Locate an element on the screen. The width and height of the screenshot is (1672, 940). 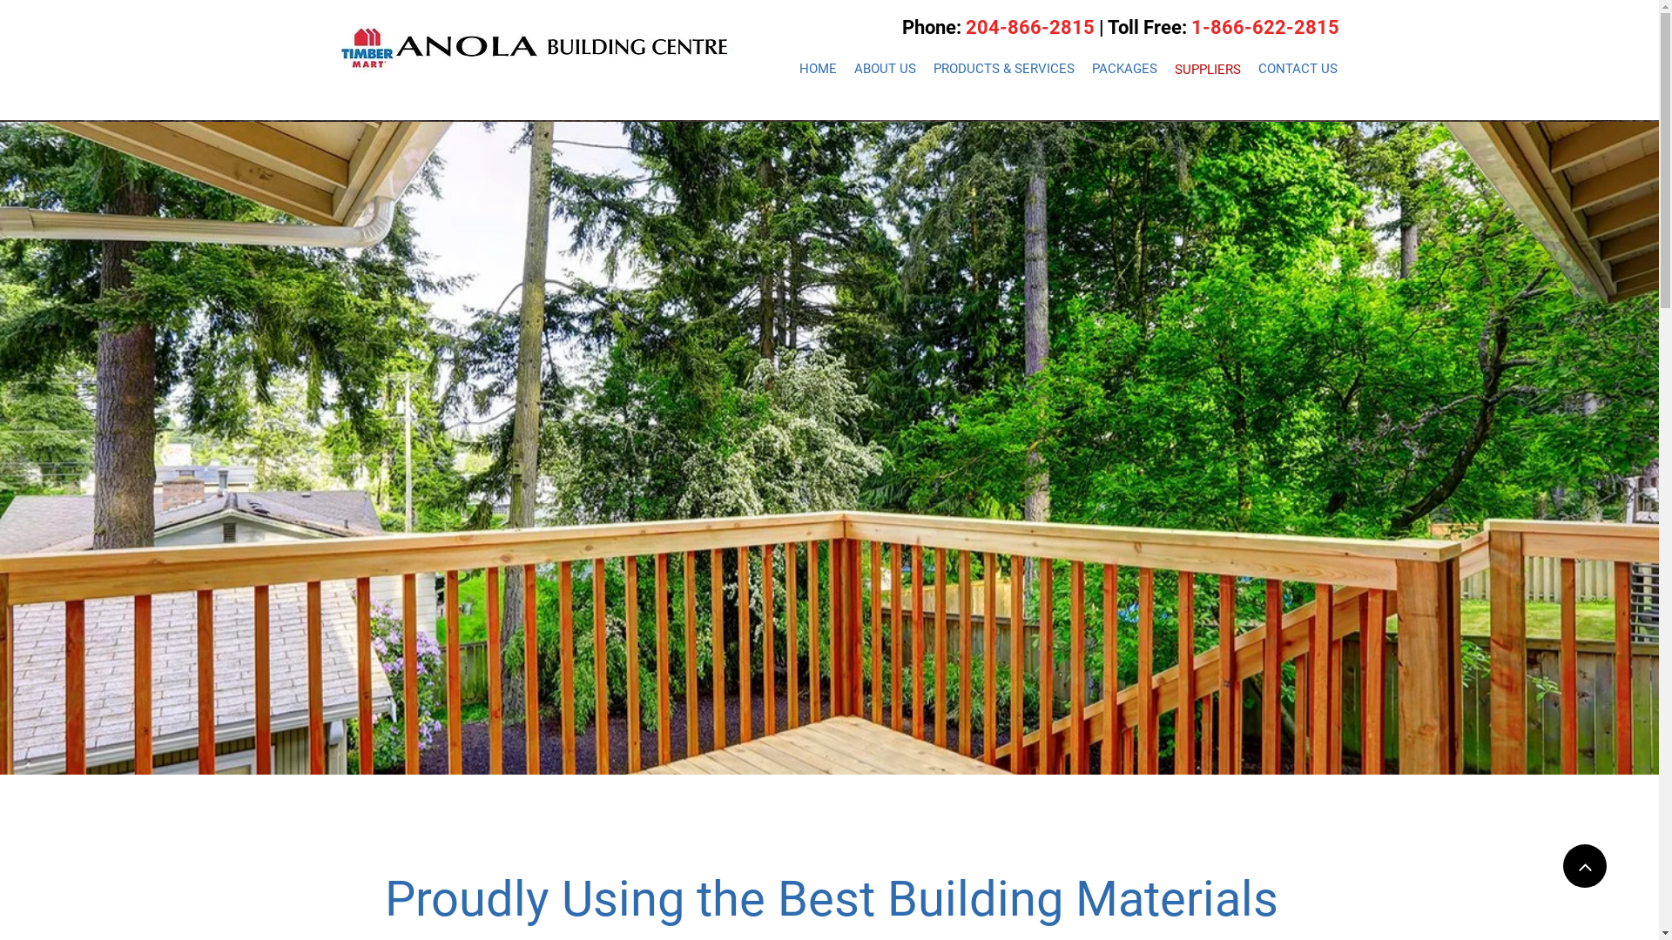
PACKAGES is located at coordinates (1125, 69).